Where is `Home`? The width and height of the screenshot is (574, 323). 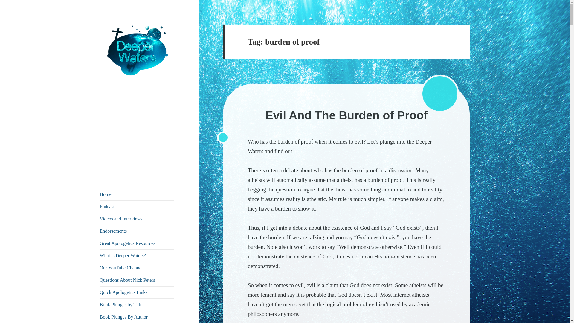
Home is located at coordinates (137, 194).